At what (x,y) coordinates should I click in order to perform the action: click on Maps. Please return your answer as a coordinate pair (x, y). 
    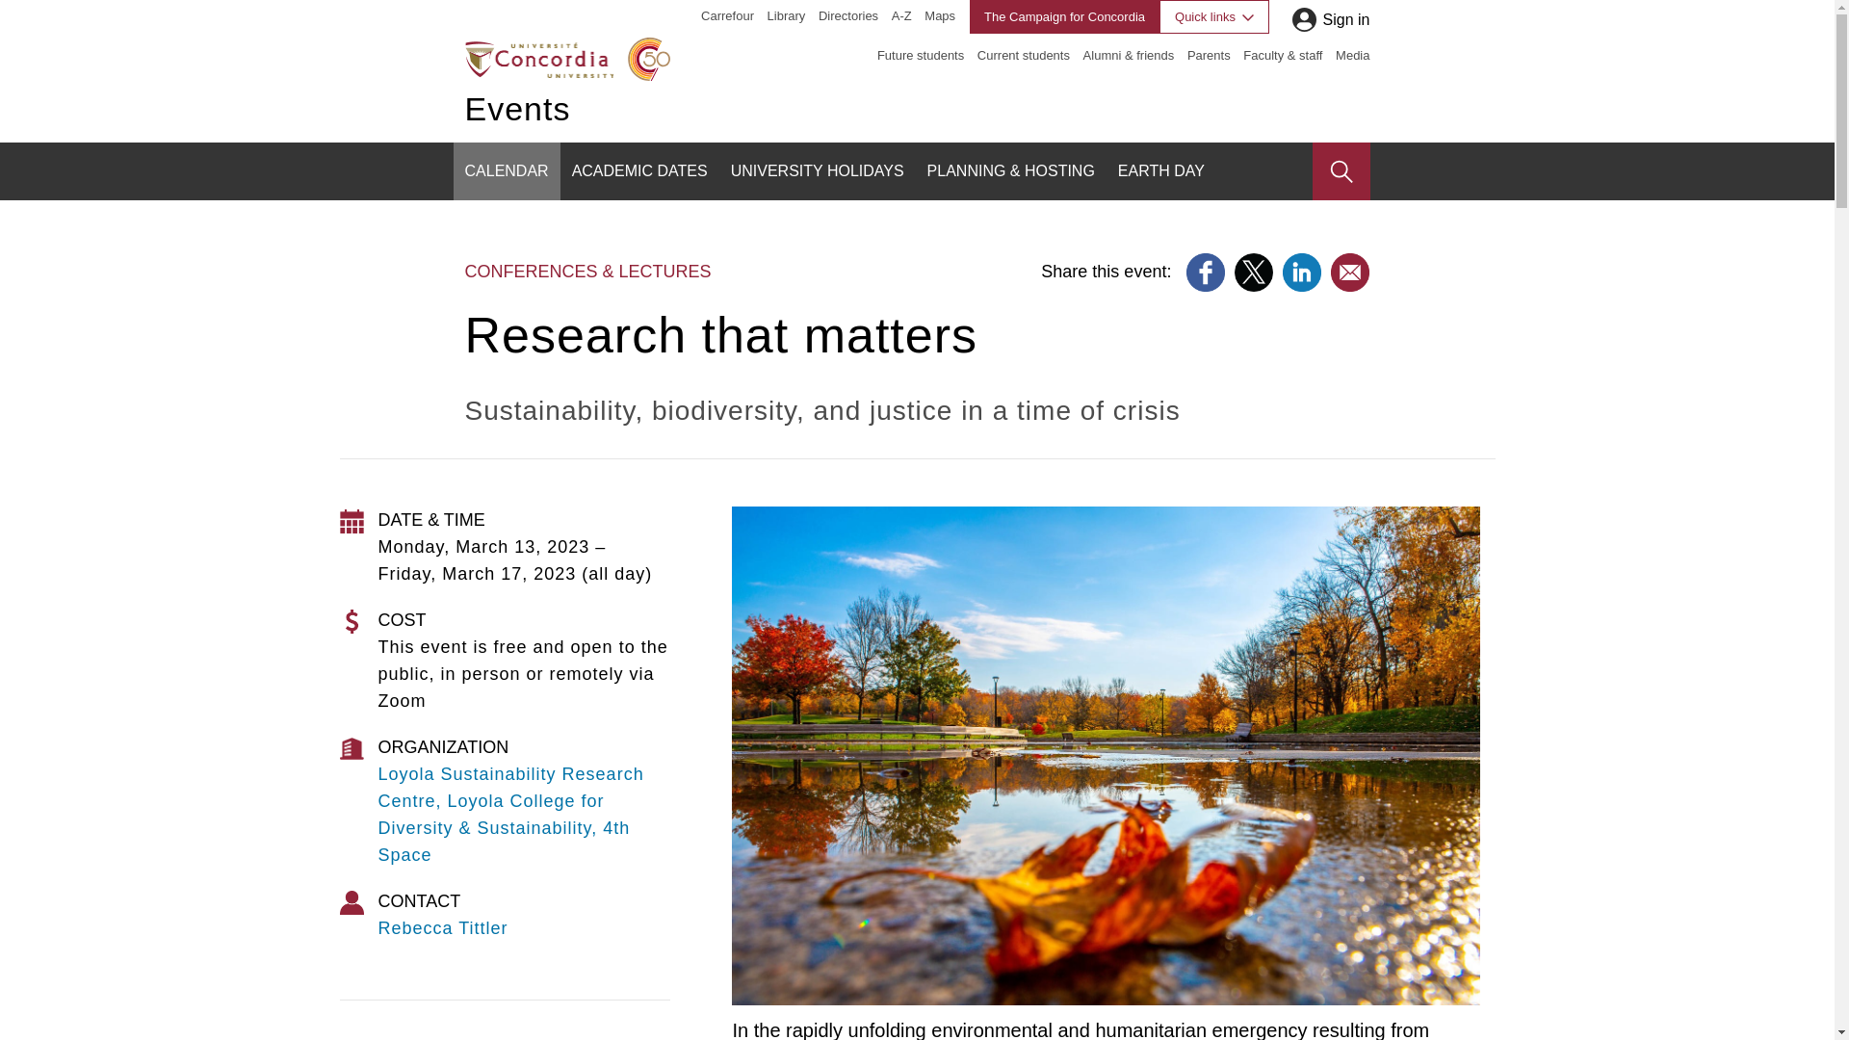
    Looking at the image, I should click on (940, 15).